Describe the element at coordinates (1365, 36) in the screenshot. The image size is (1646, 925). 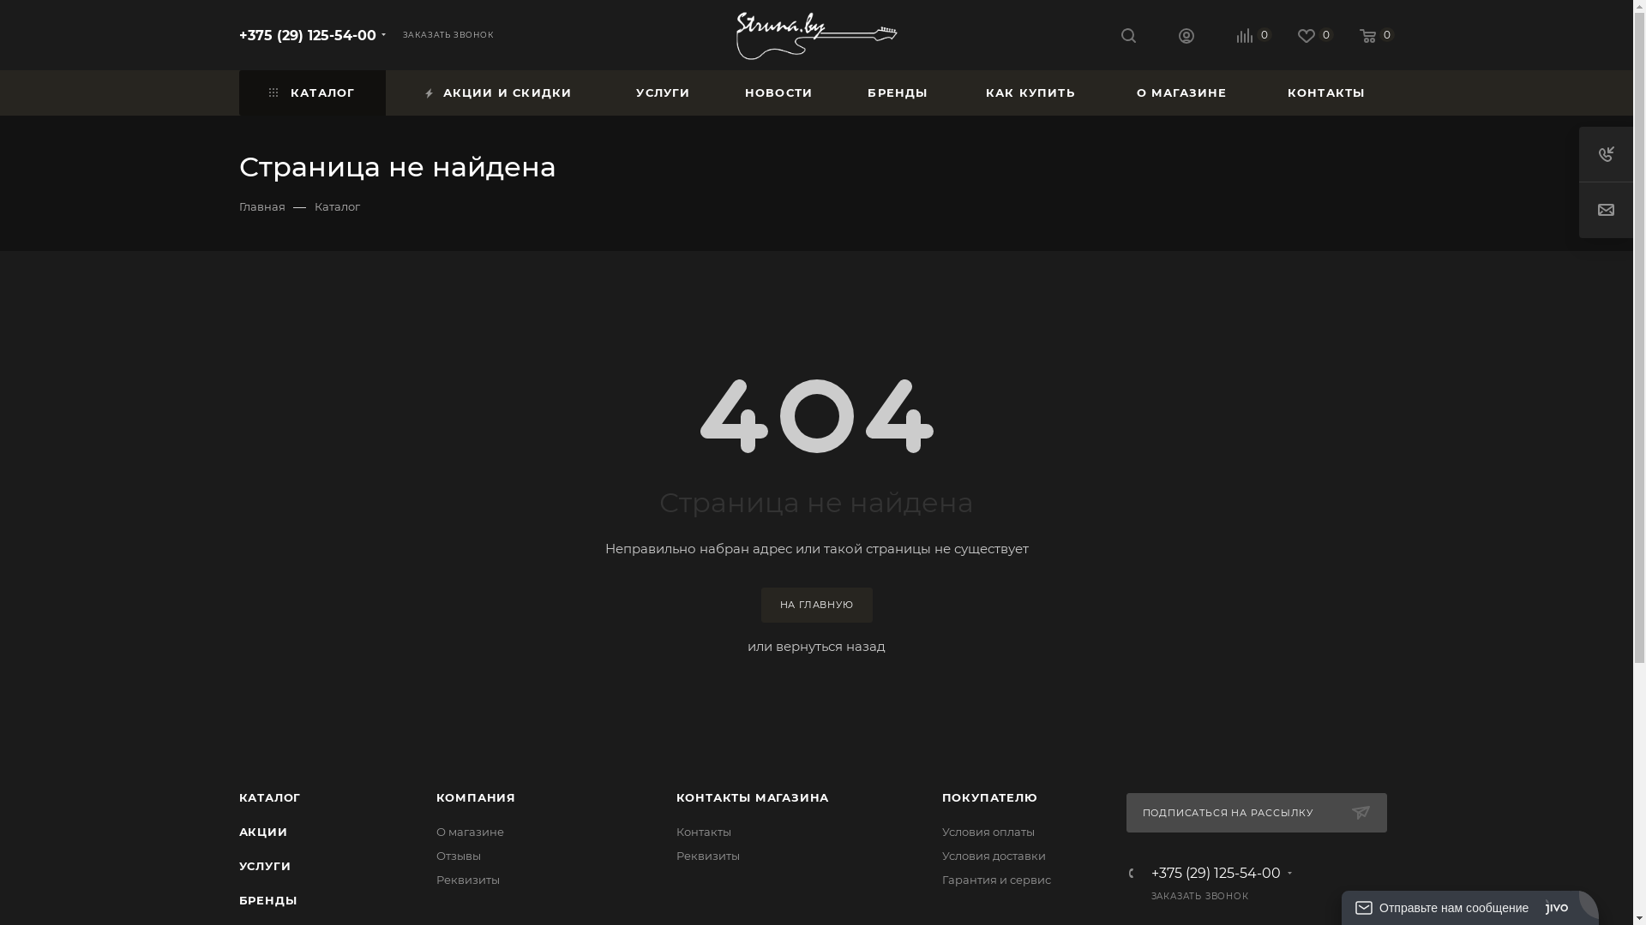
I see `0` at that location.